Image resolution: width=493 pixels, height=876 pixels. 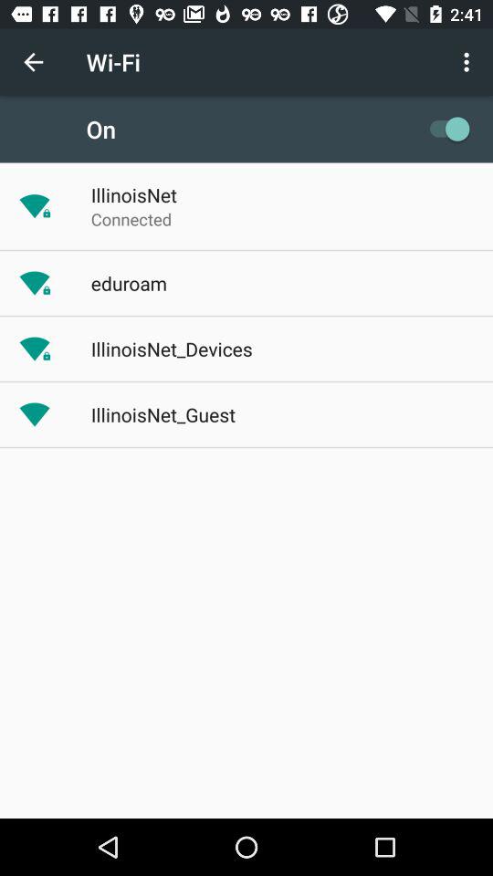 What do you see at coordinates (128, 283) in the screenshot?
I see `swipe to the eduroam` at bounding box center [128, 283].